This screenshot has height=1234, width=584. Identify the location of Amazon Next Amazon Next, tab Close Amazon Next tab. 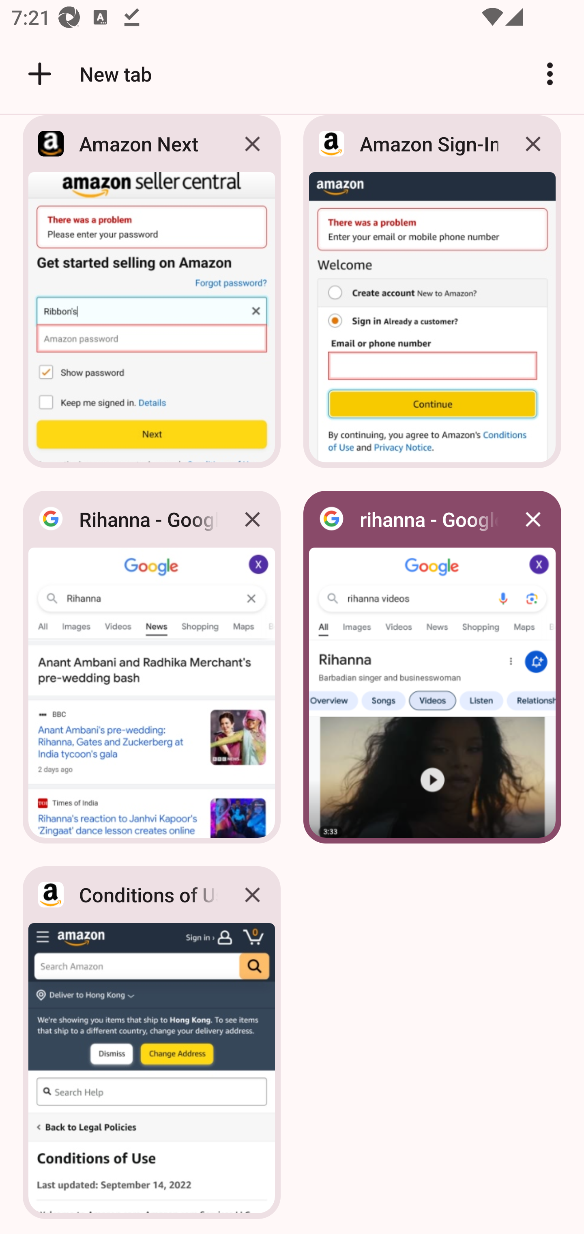
(152, 296).